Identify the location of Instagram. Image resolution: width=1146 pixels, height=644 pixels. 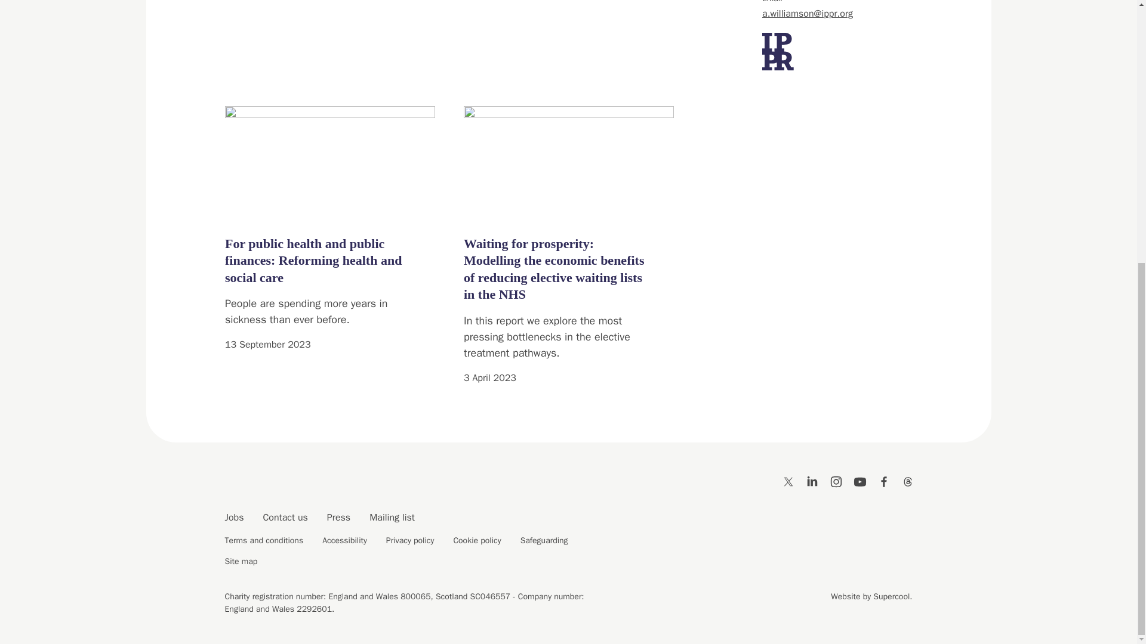
(836, 481).